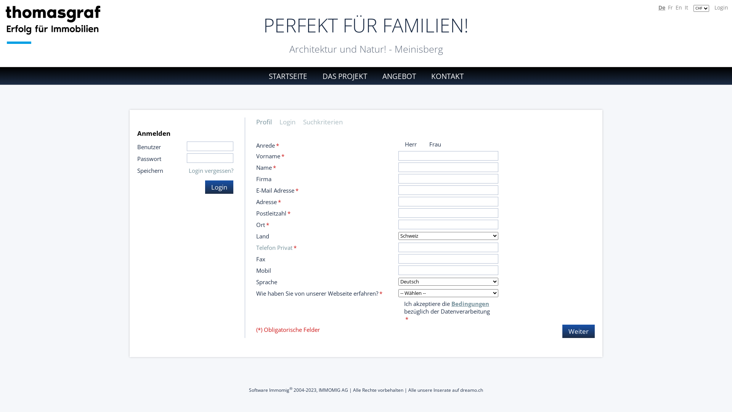 The width and height of the screenshot is (732, 412). Describe the element at coordinates (211, 171) in the screenshot. I see `Login vergessen?` at that location.